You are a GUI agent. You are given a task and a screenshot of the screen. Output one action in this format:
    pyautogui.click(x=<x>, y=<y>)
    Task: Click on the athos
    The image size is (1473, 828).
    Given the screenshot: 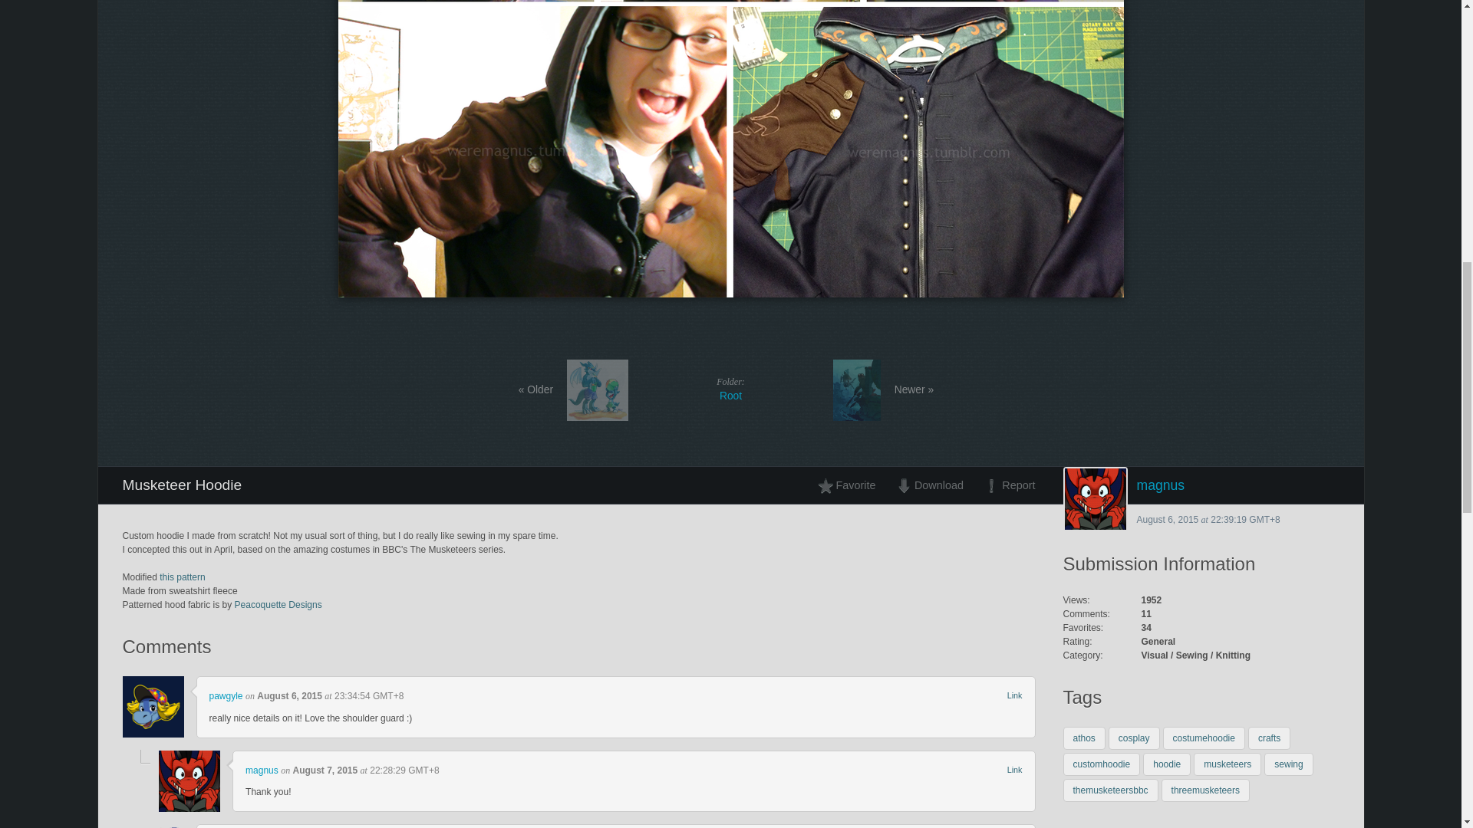 What is the action you would take?
    pyautogui.click(x=1085, y=738)
    